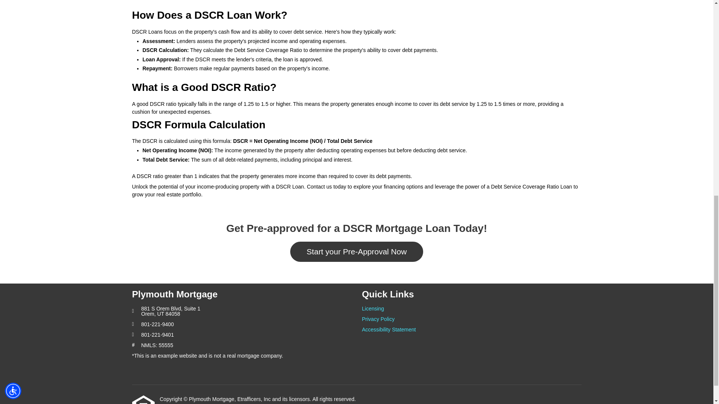 The width and height of the screenshot is (719, 404). What do you see at coordinates (357, 251) in the screenshot?
I see `Start your Pre-Approval Now` at bounding box center [357, 251].